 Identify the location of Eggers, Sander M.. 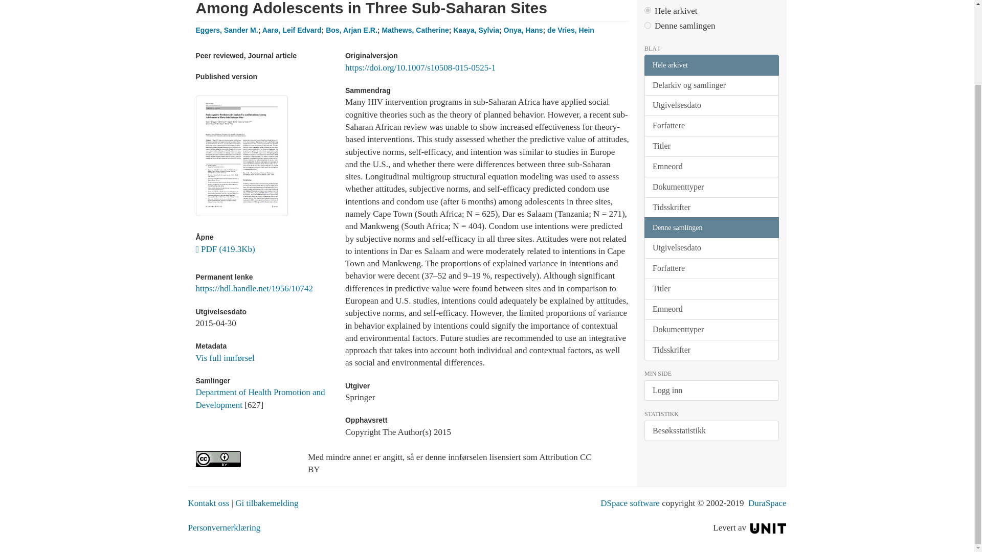
(226, 30).